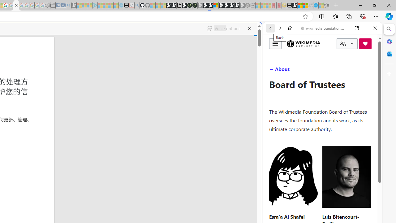 The image size is (396, 223). I want to click on Close read aloud, so click(249, 28).